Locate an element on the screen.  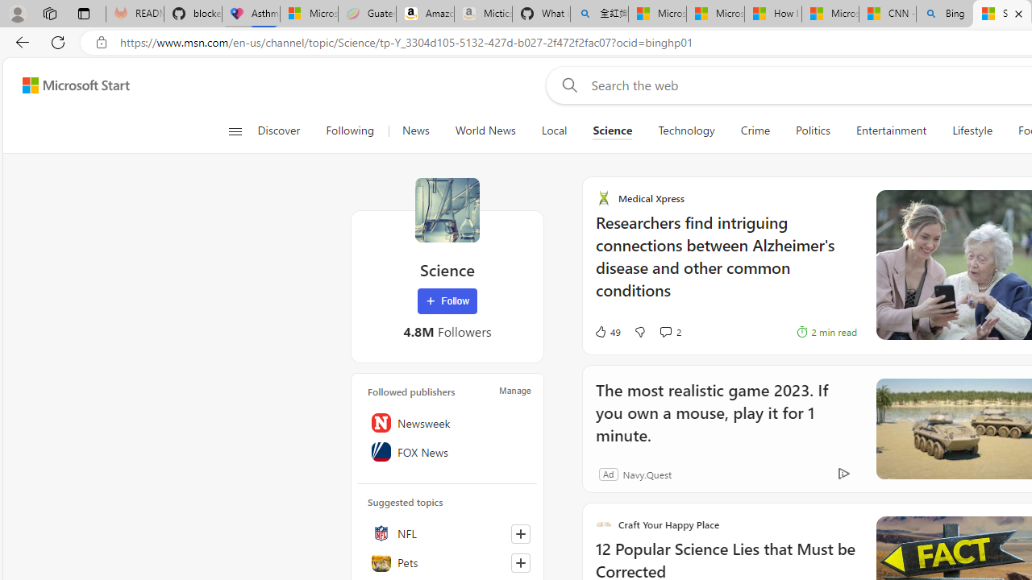
Science is located at coordinates (612, 130).